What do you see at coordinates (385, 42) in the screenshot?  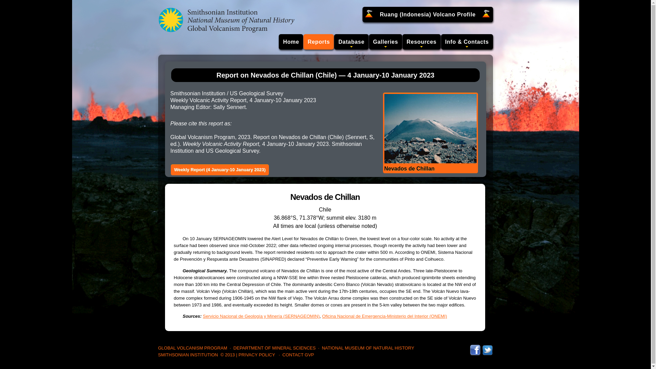 I see `Galleries` at bounding box center [385, 42].